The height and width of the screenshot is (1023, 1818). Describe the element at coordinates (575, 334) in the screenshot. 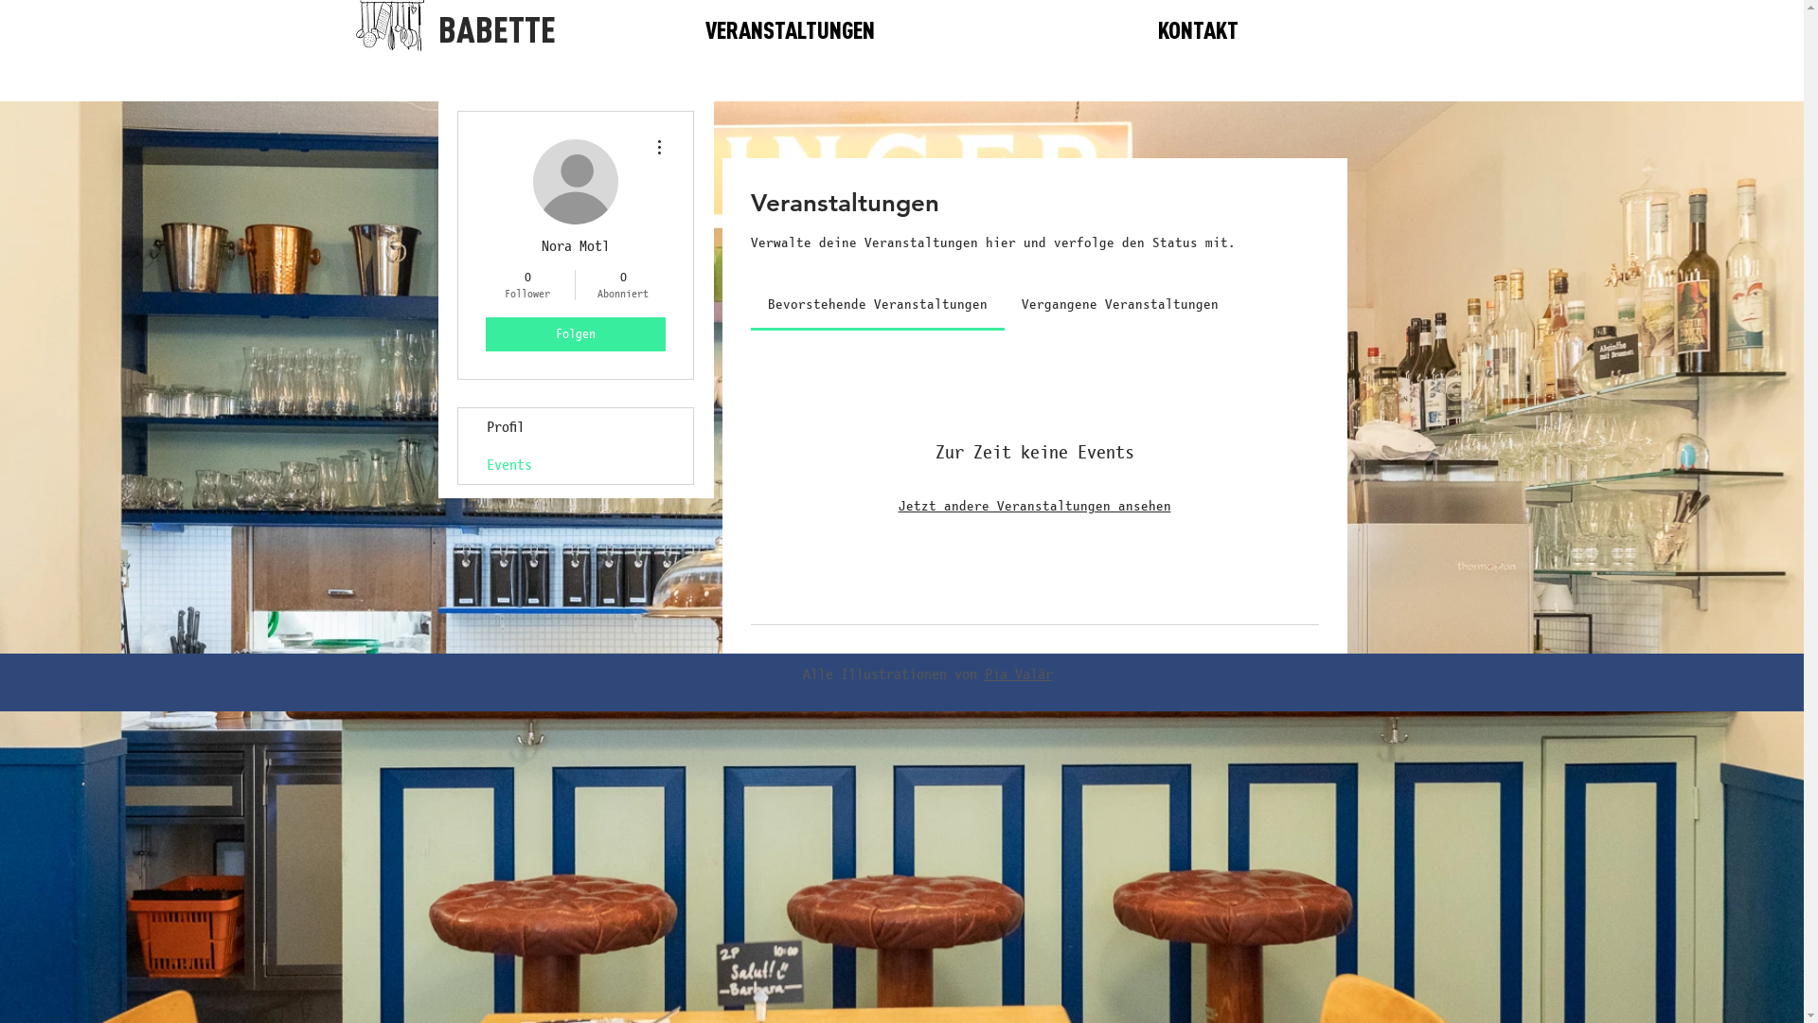

I see `Folgen` at that location.